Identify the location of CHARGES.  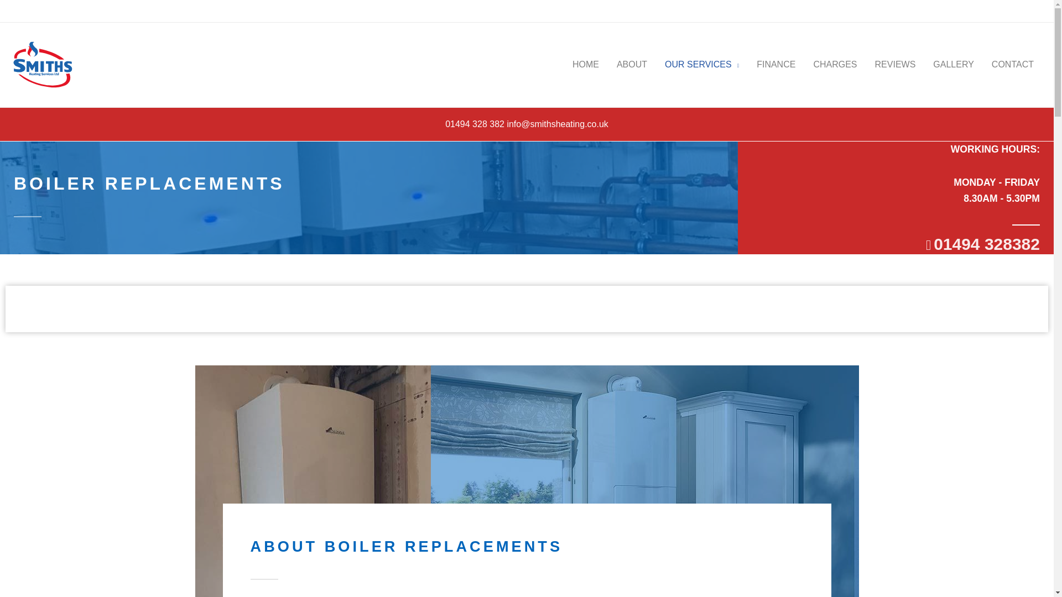
(834, 65).